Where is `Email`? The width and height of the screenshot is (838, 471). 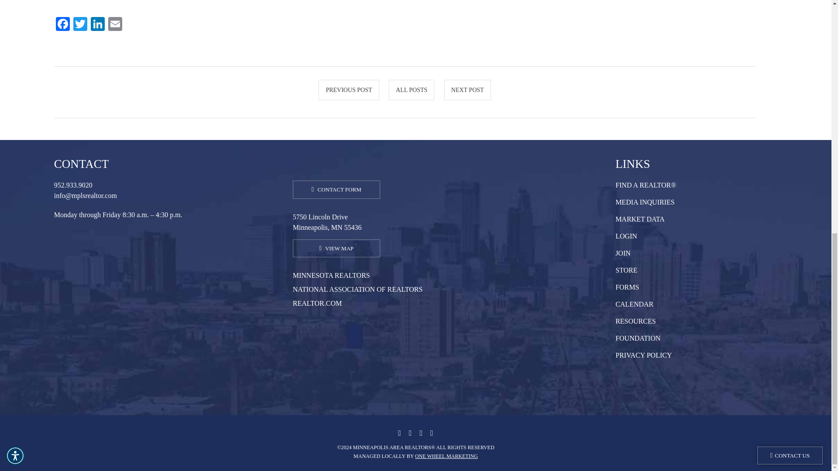
Email is located at coordinates (115, 24).